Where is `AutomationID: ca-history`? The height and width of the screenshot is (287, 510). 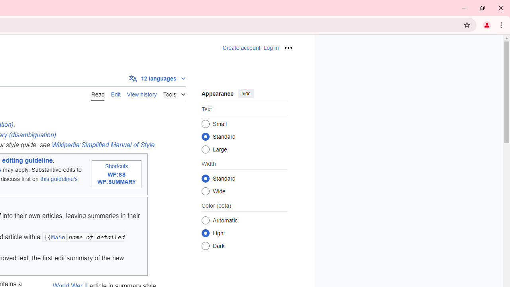
AutomationID: ca-history is located at coordinates (142, 93).